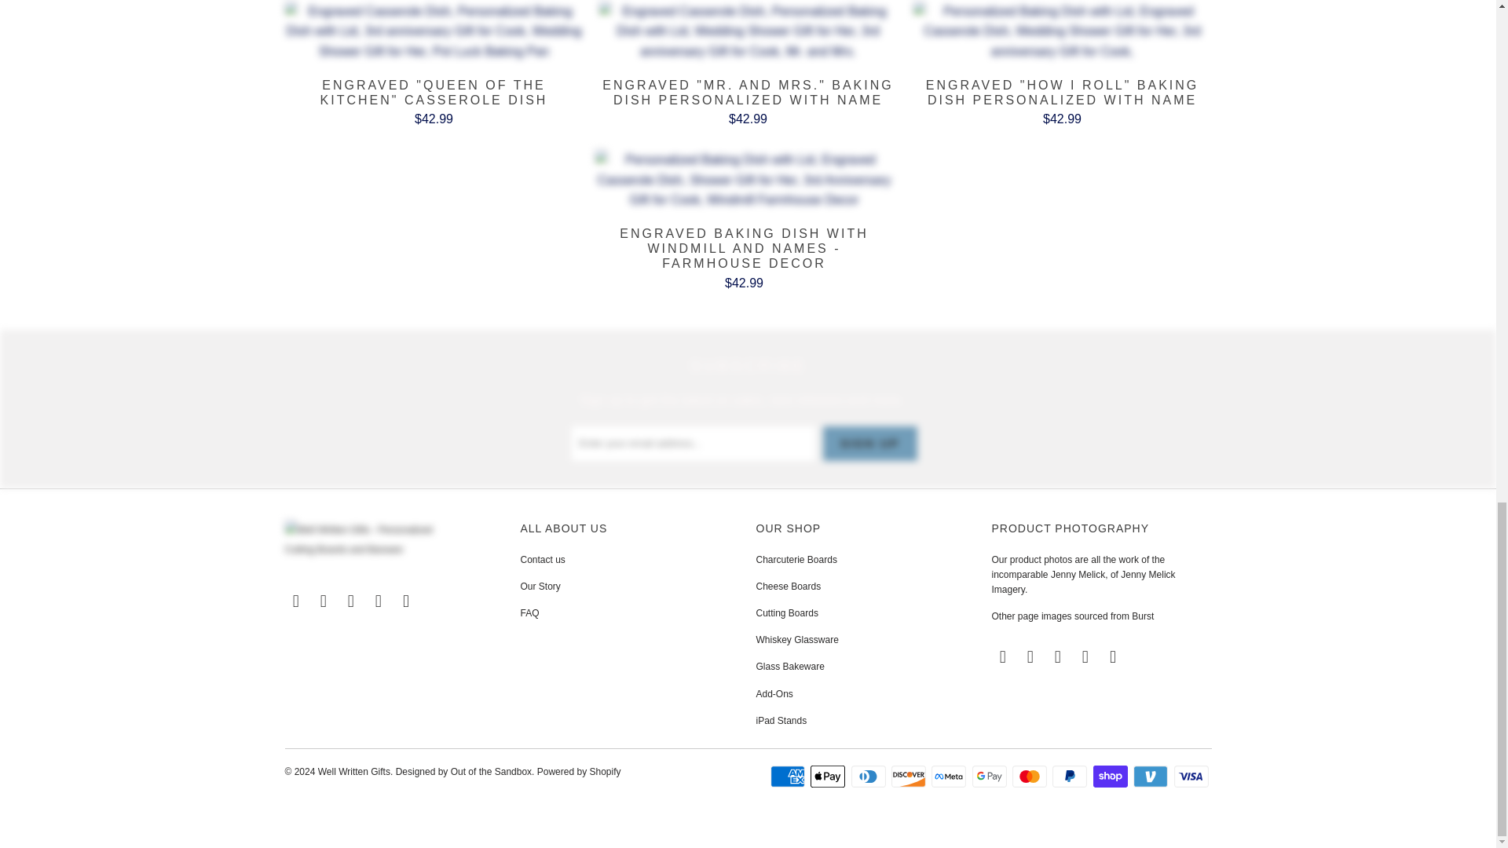  Describe the element at coordinates (950, 777) in the screenshot. I see `Meta Pay` at that location.